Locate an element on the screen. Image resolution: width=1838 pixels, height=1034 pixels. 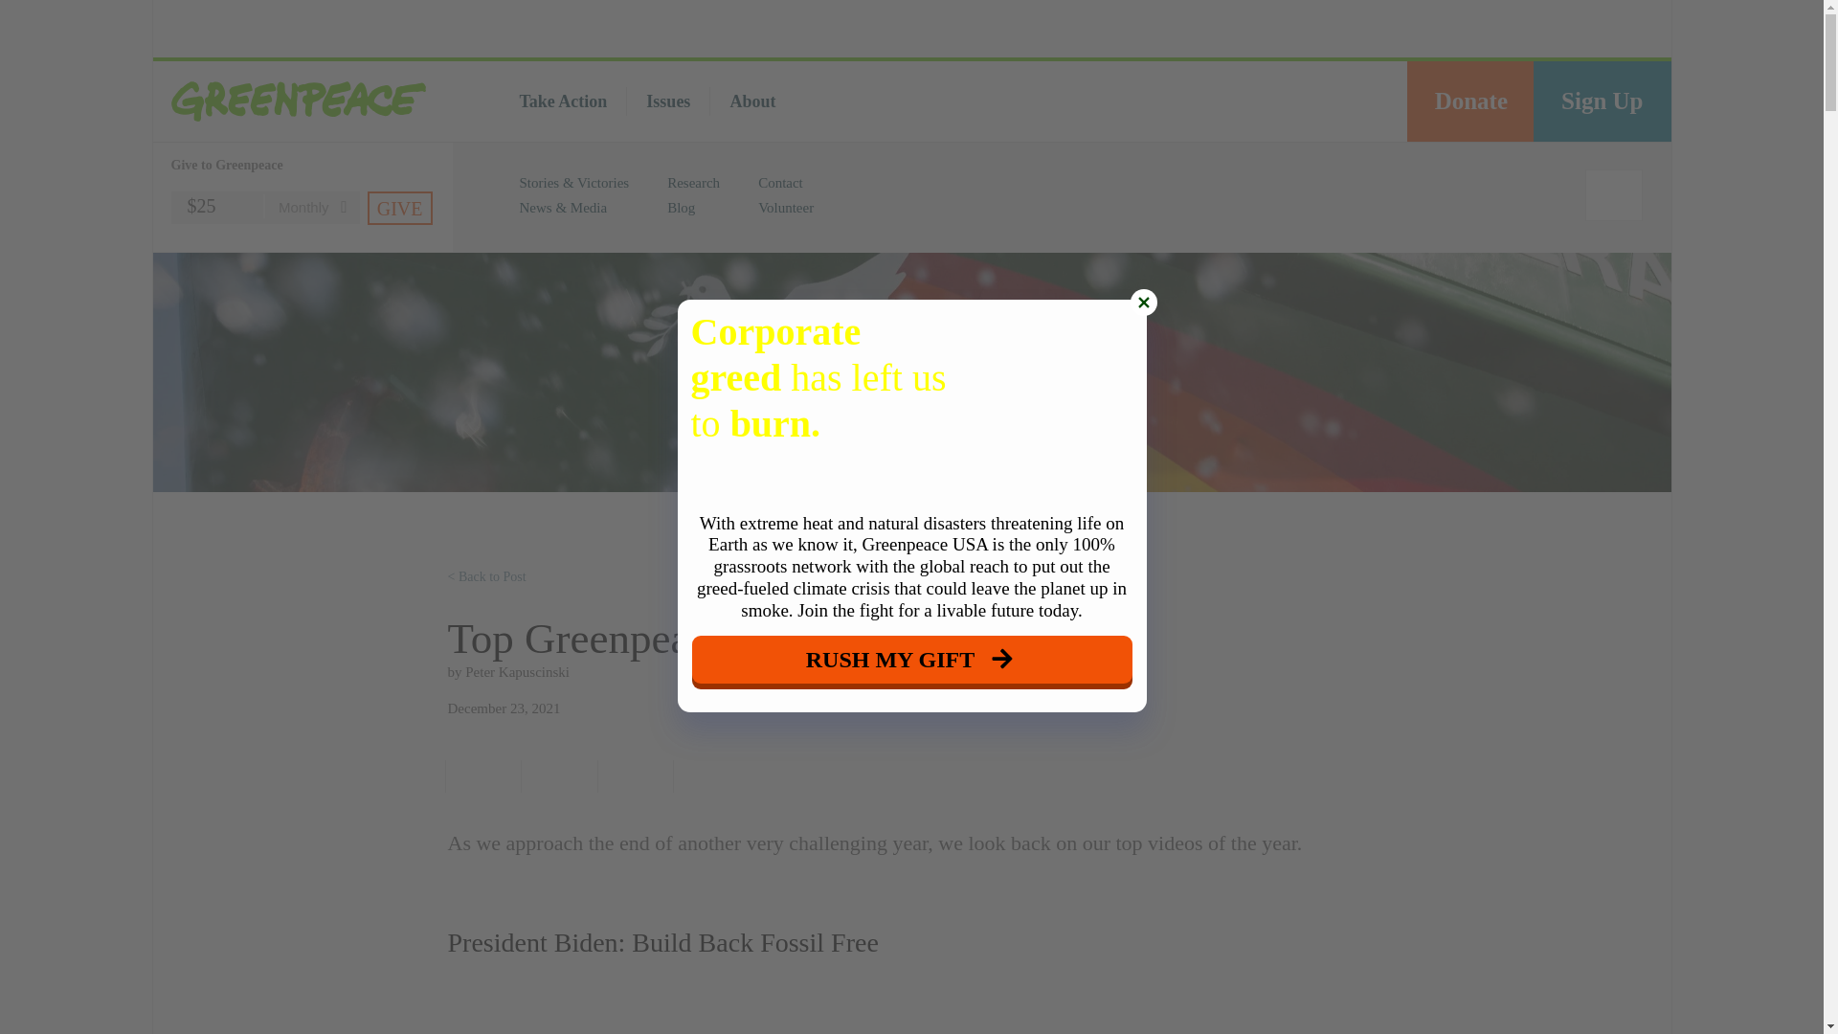
Research is located at coordinates (693, 182).